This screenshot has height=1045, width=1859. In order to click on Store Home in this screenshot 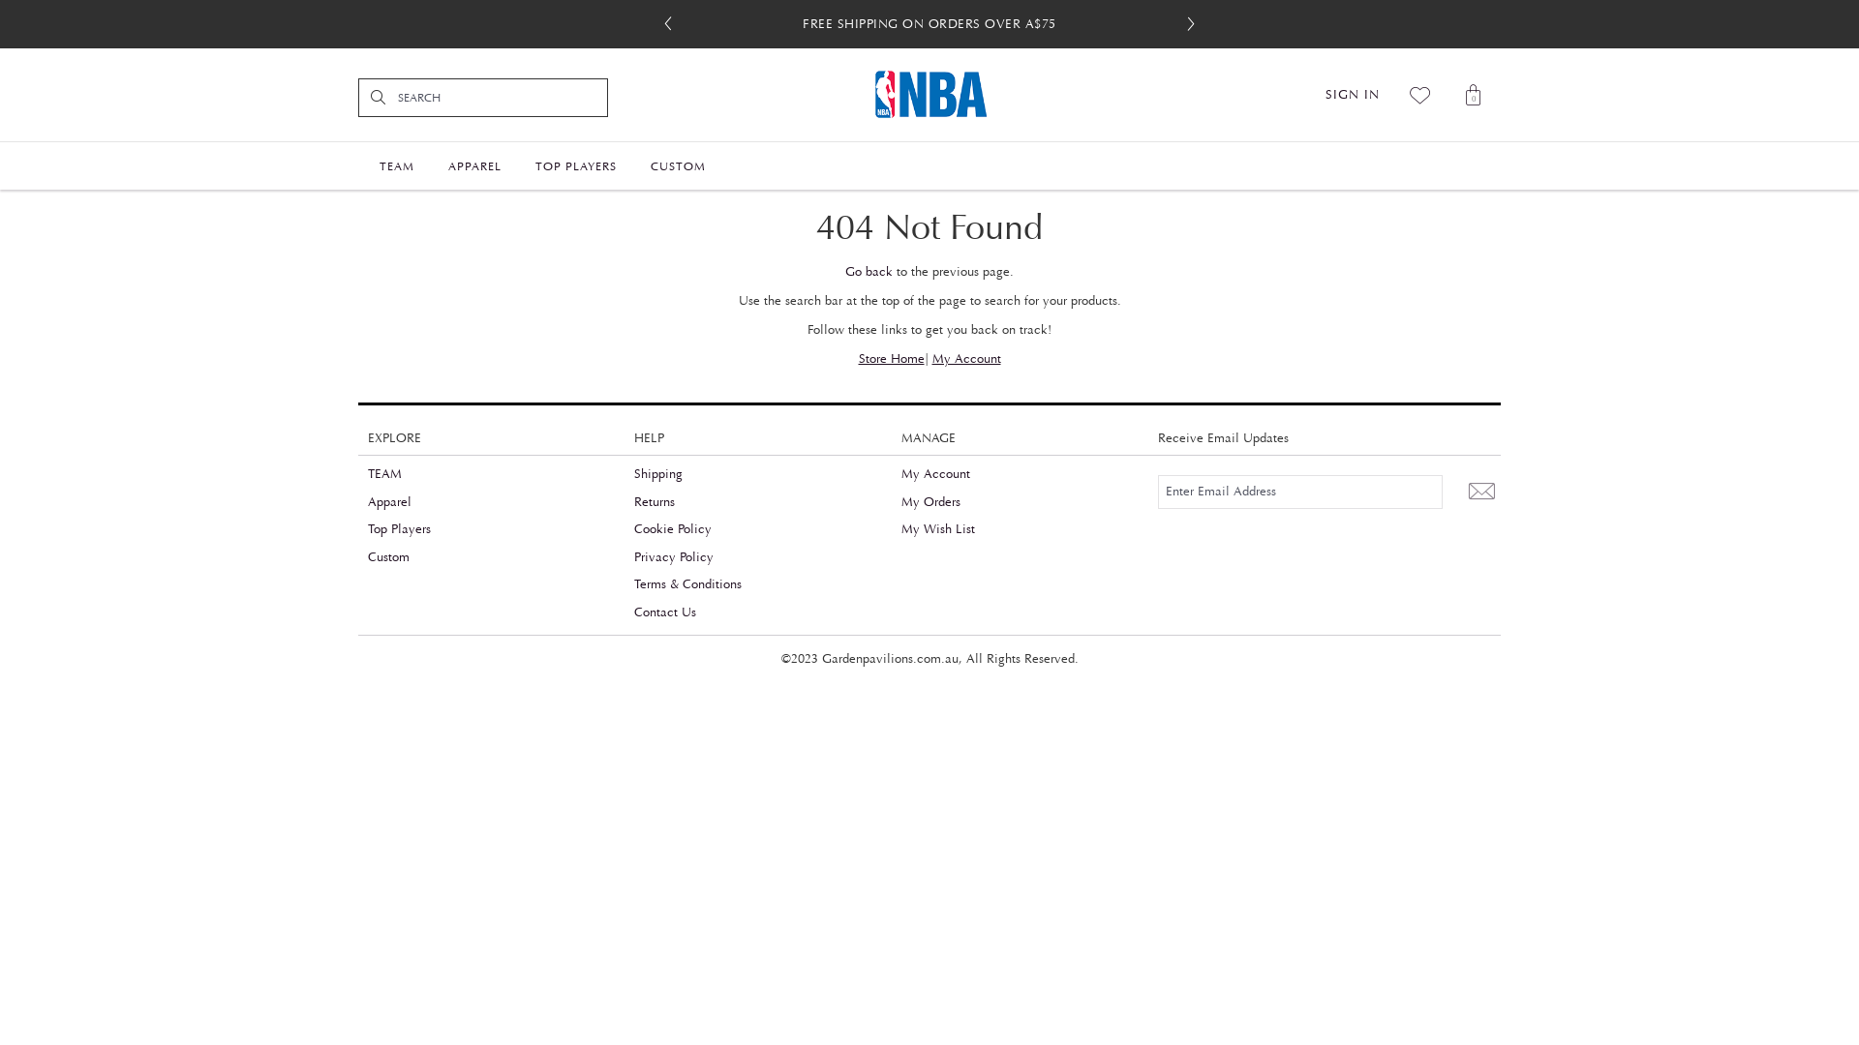, I will do `click(891, 359)`.